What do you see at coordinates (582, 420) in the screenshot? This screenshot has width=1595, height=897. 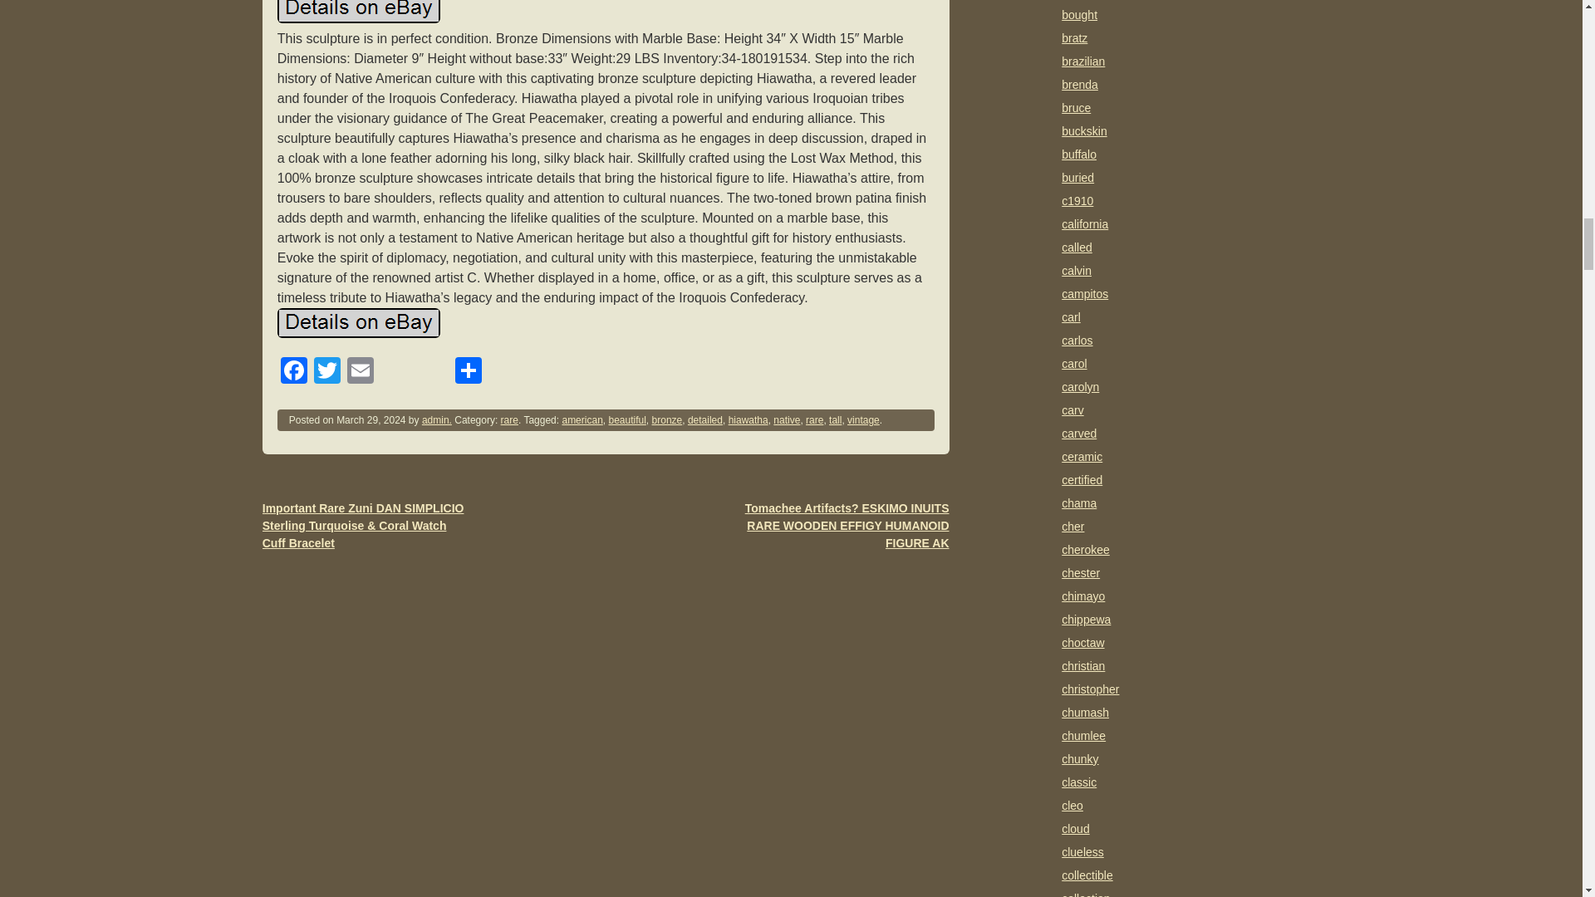 I see `american` at bounding box center [582, 420].